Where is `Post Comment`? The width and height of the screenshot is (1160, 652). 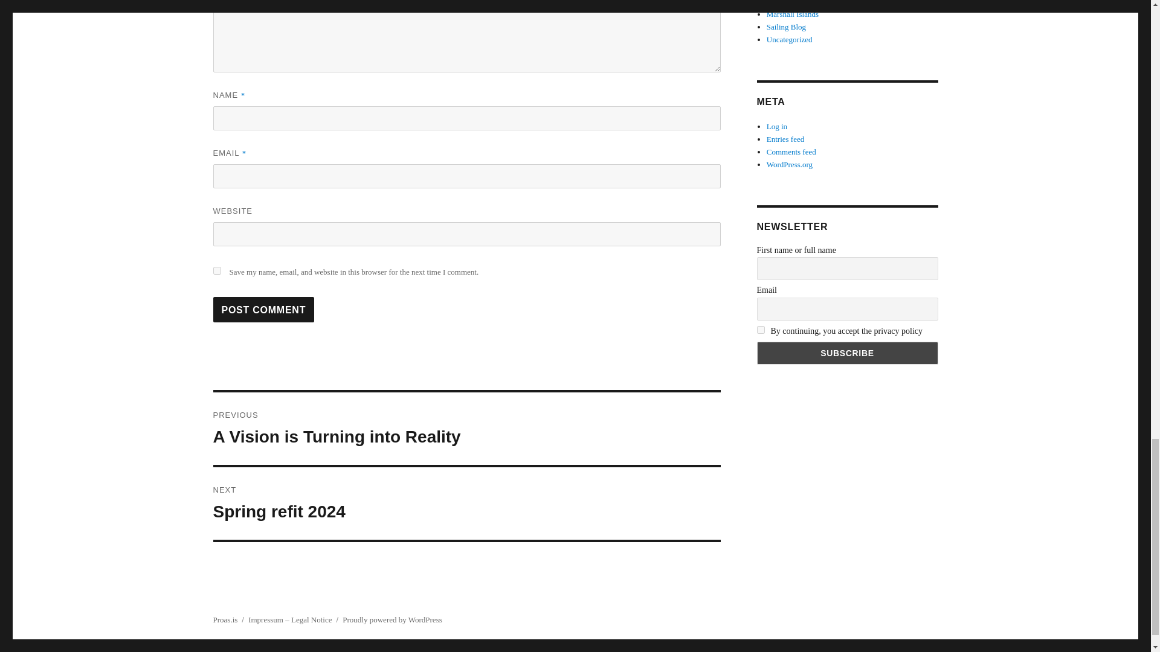 Post Comment is located at coordinates (466, 429).